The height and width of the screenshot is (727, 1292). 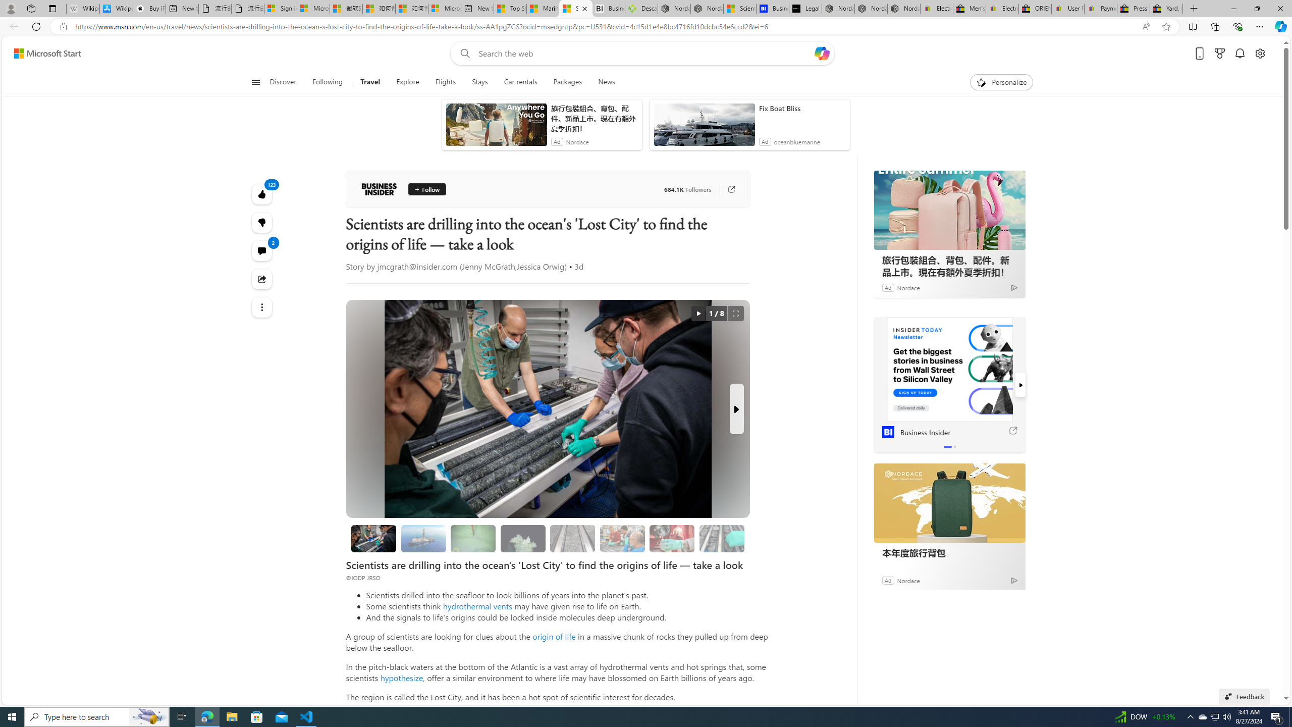 I want to click on Open navigation menu, so click(x=255, y=82).